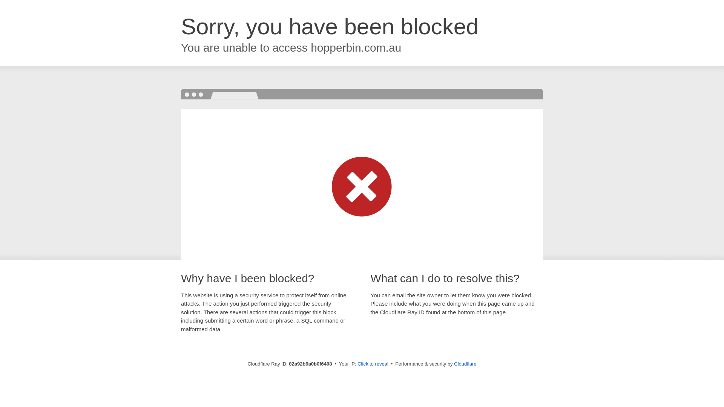 The height and width of the screenshot is (407, 724). Describe the element at coordinates (465, 364) in the screenshot. I see `Cloudflare` at that location.